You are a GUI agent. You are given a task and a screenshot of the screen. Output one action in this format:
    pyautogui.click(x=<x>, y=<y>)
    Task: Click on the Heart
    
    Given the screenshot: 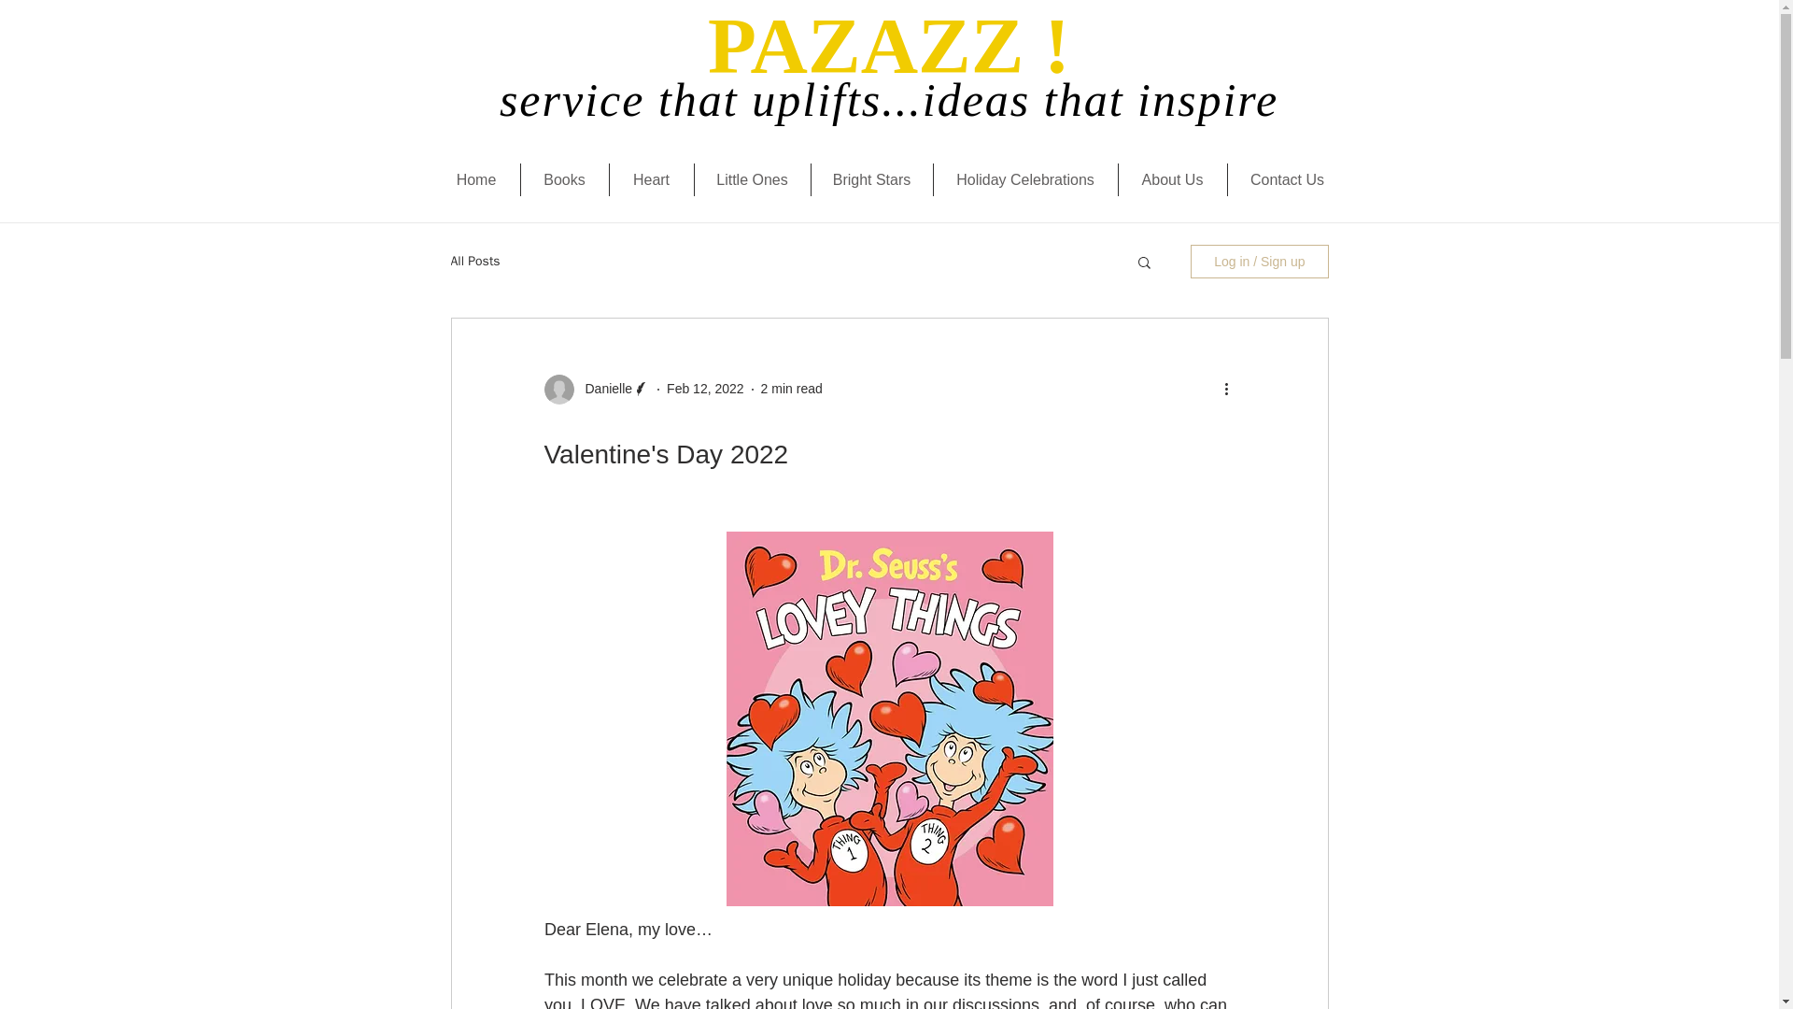 What is the action you would take?
    pyautogui.click(x=650, y=179)
    